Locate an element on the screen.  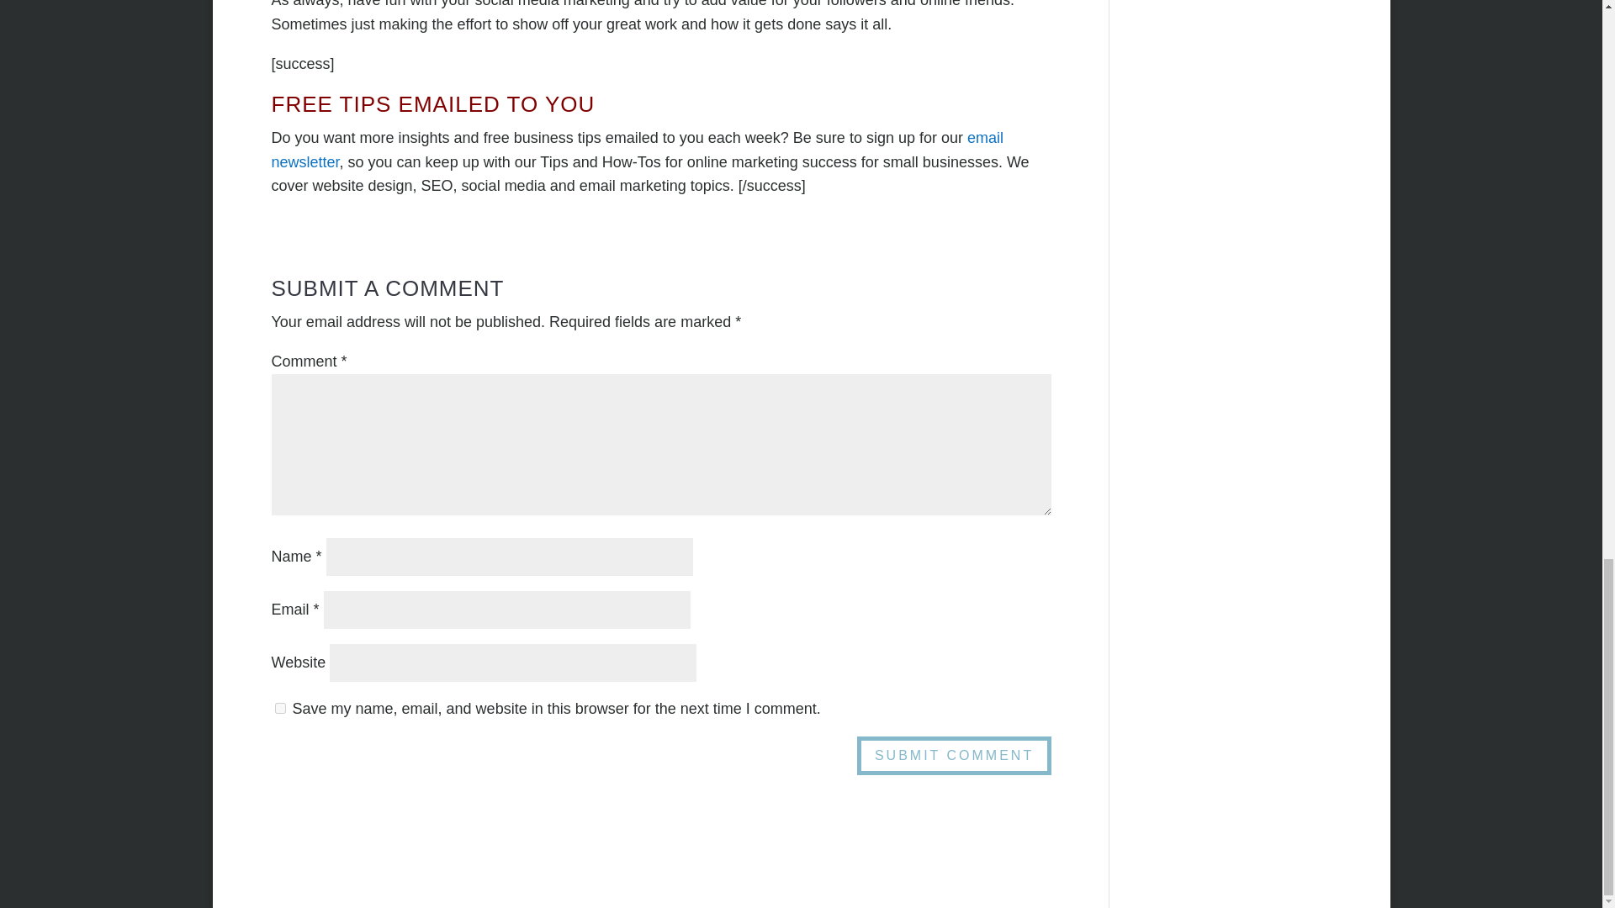
yes is located at coordinates (279, 708).